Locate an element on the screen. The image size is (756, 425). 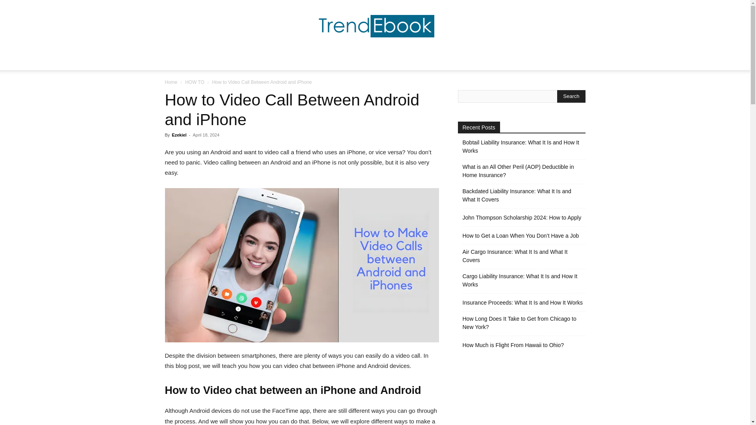
INSURANCE is located at coordinates (426, 61).